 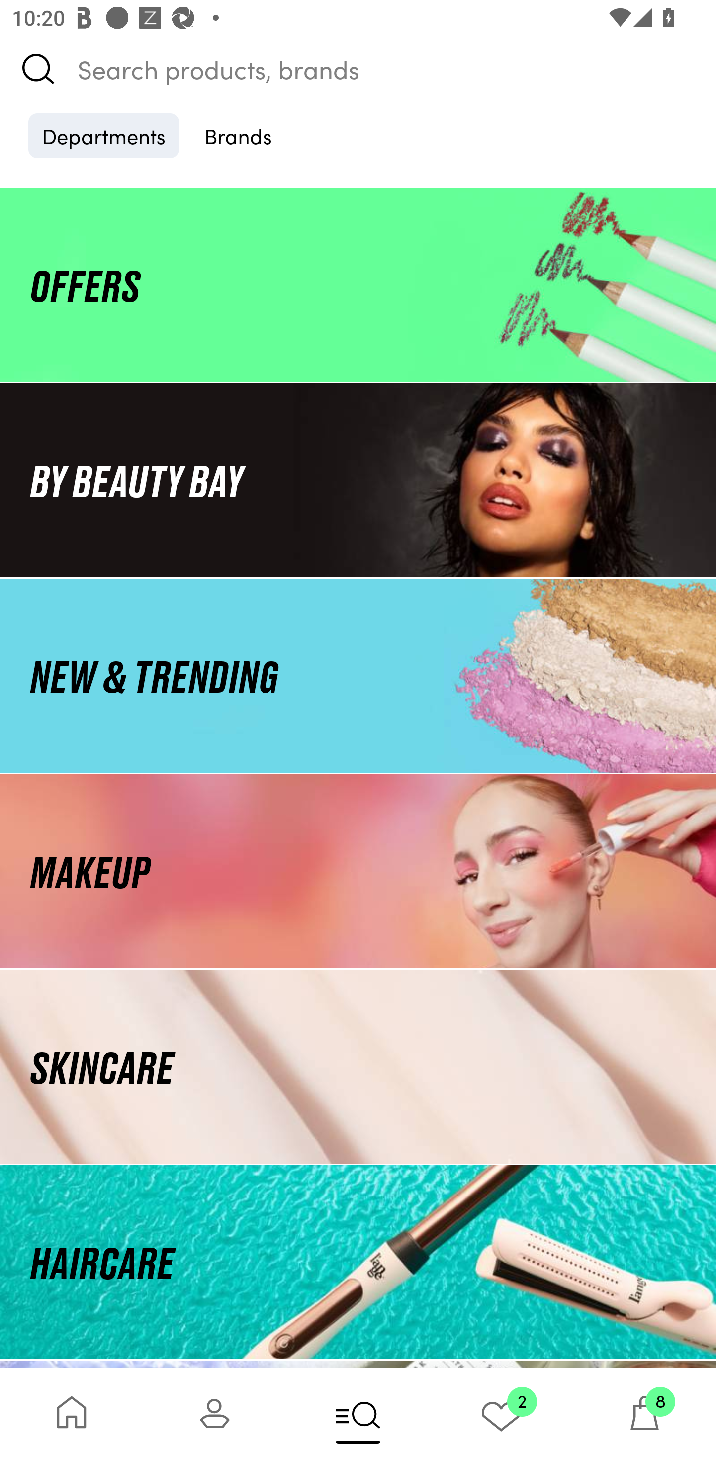 I want to click on Departments, so click(x=103, y=135).